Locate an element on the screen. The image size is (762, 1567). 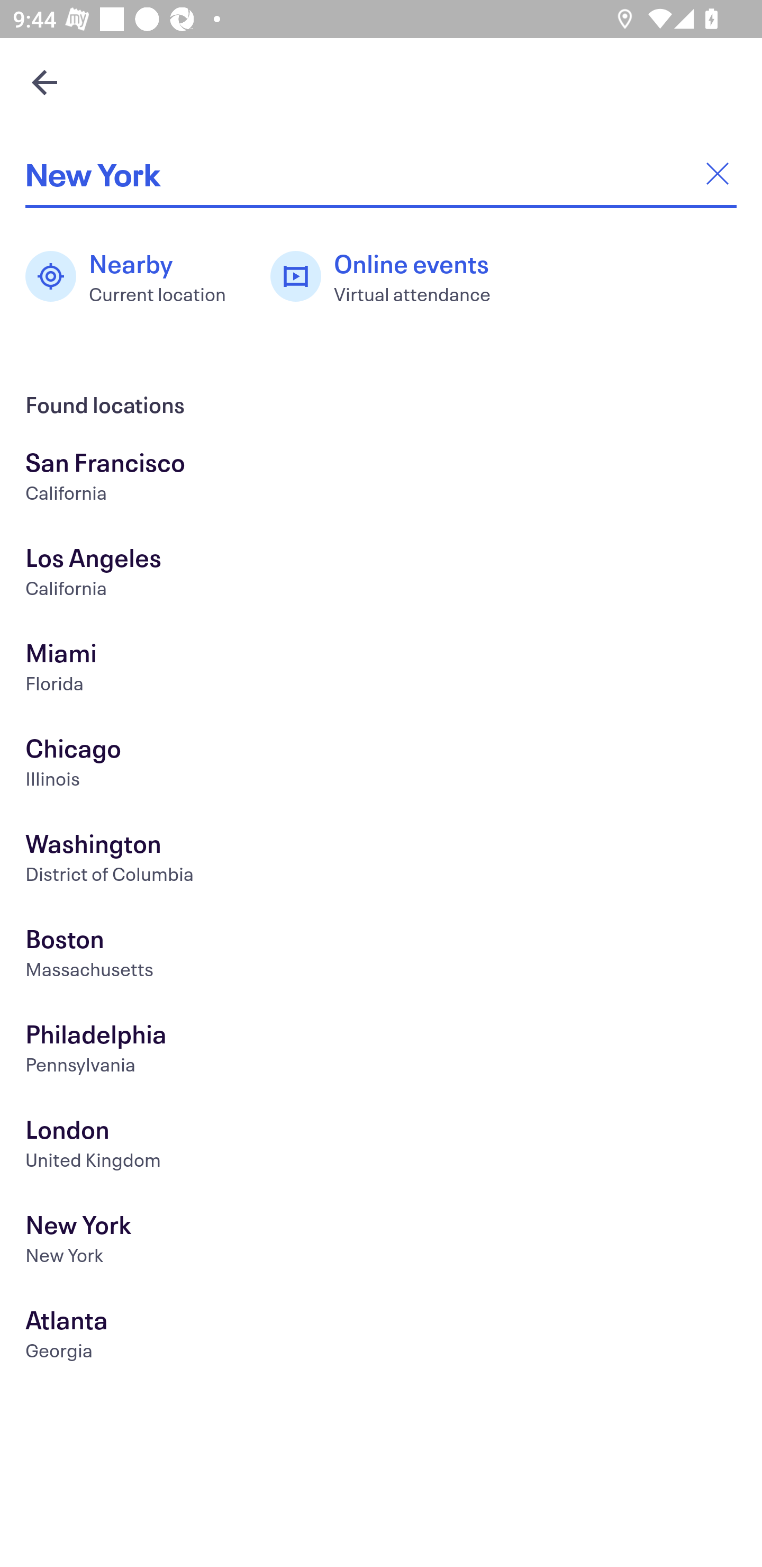
Los Angeles California is located at coordinates (381, 575).